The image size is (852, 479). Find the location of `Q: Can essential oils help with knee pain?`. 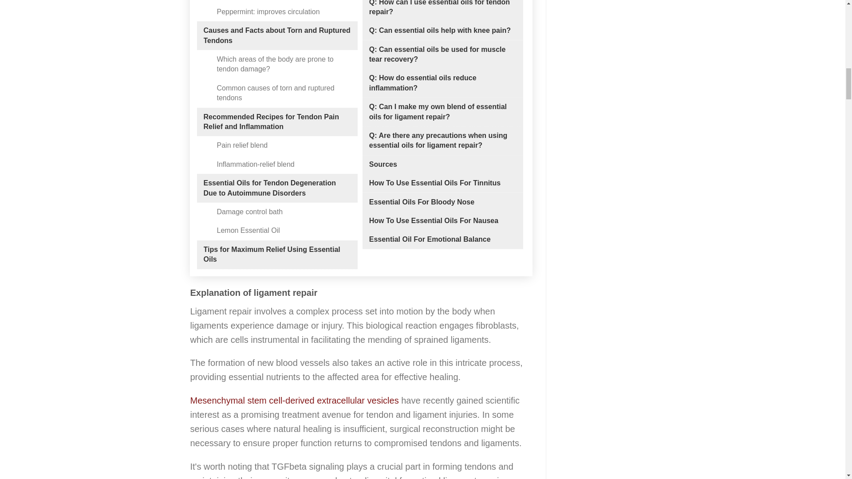

Q: Can essential oils help with knee pain? is located at coordinates (439, 30).